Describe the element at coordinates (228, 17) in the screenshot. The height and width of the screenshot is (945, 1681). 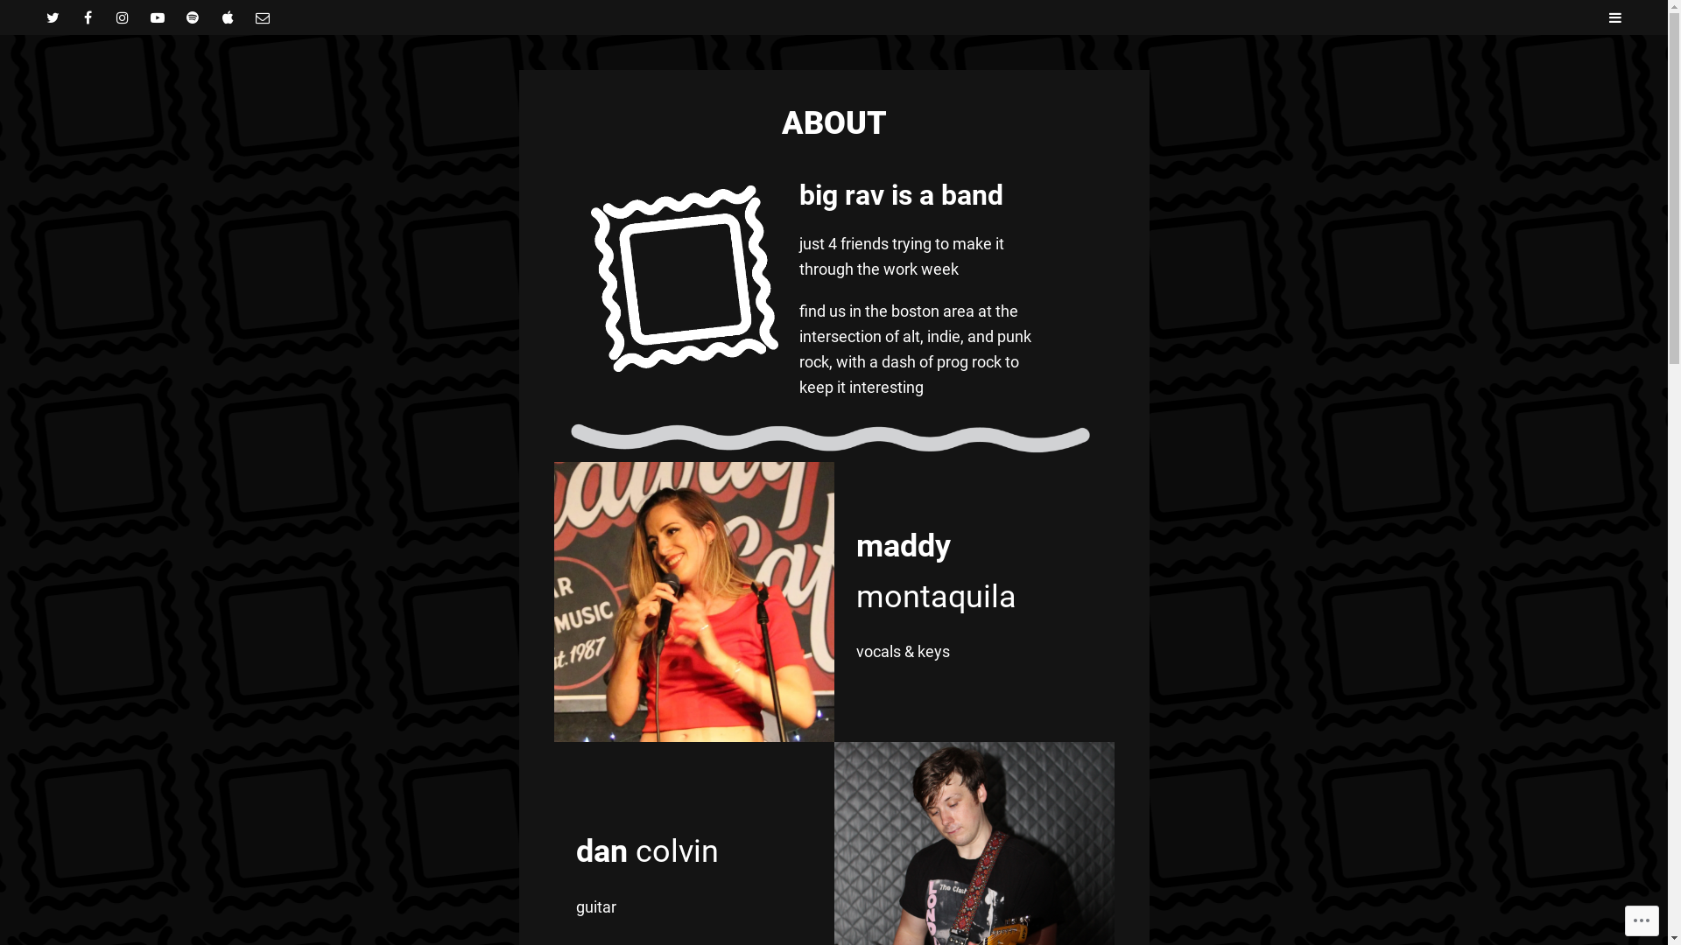
I see `iTunes` at that location.